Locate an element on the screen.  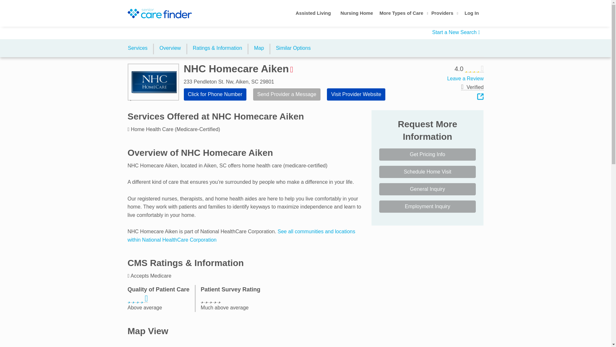
Start a New Search is located at coordinates (456, 32).